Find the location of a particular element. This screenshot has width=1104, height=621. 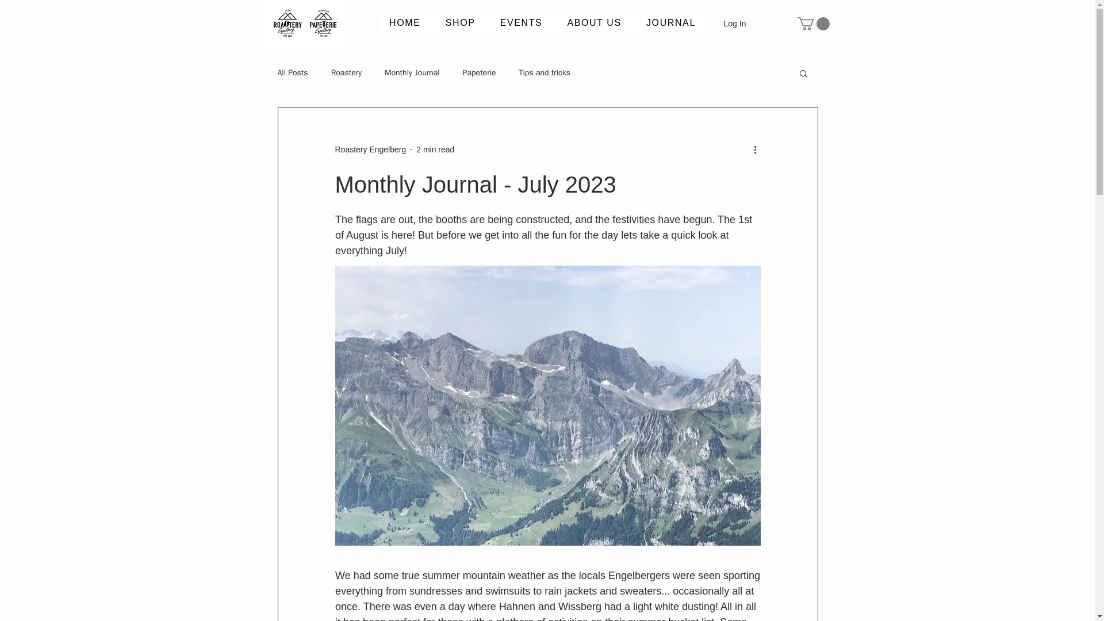

Monthly Journal is located at coordinates (412, 72).